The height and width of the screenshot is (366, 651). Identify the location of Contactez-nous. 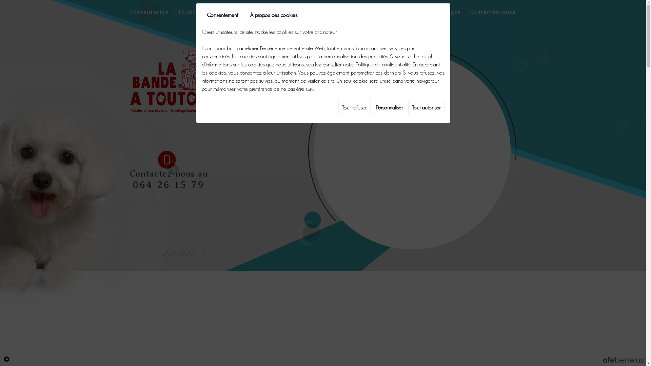
(493, 12).